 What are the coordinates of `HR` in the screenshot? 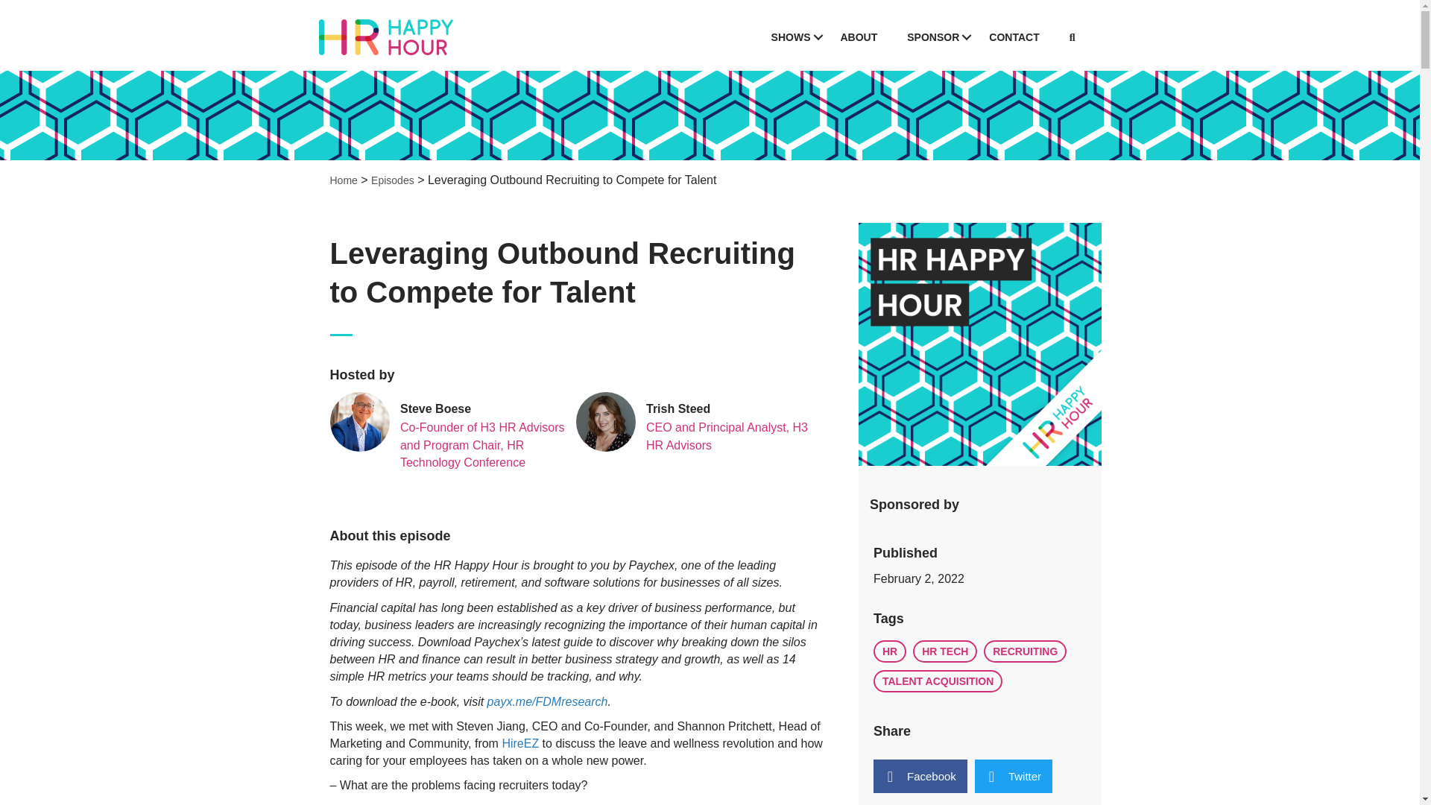 It's located at (889, 651).